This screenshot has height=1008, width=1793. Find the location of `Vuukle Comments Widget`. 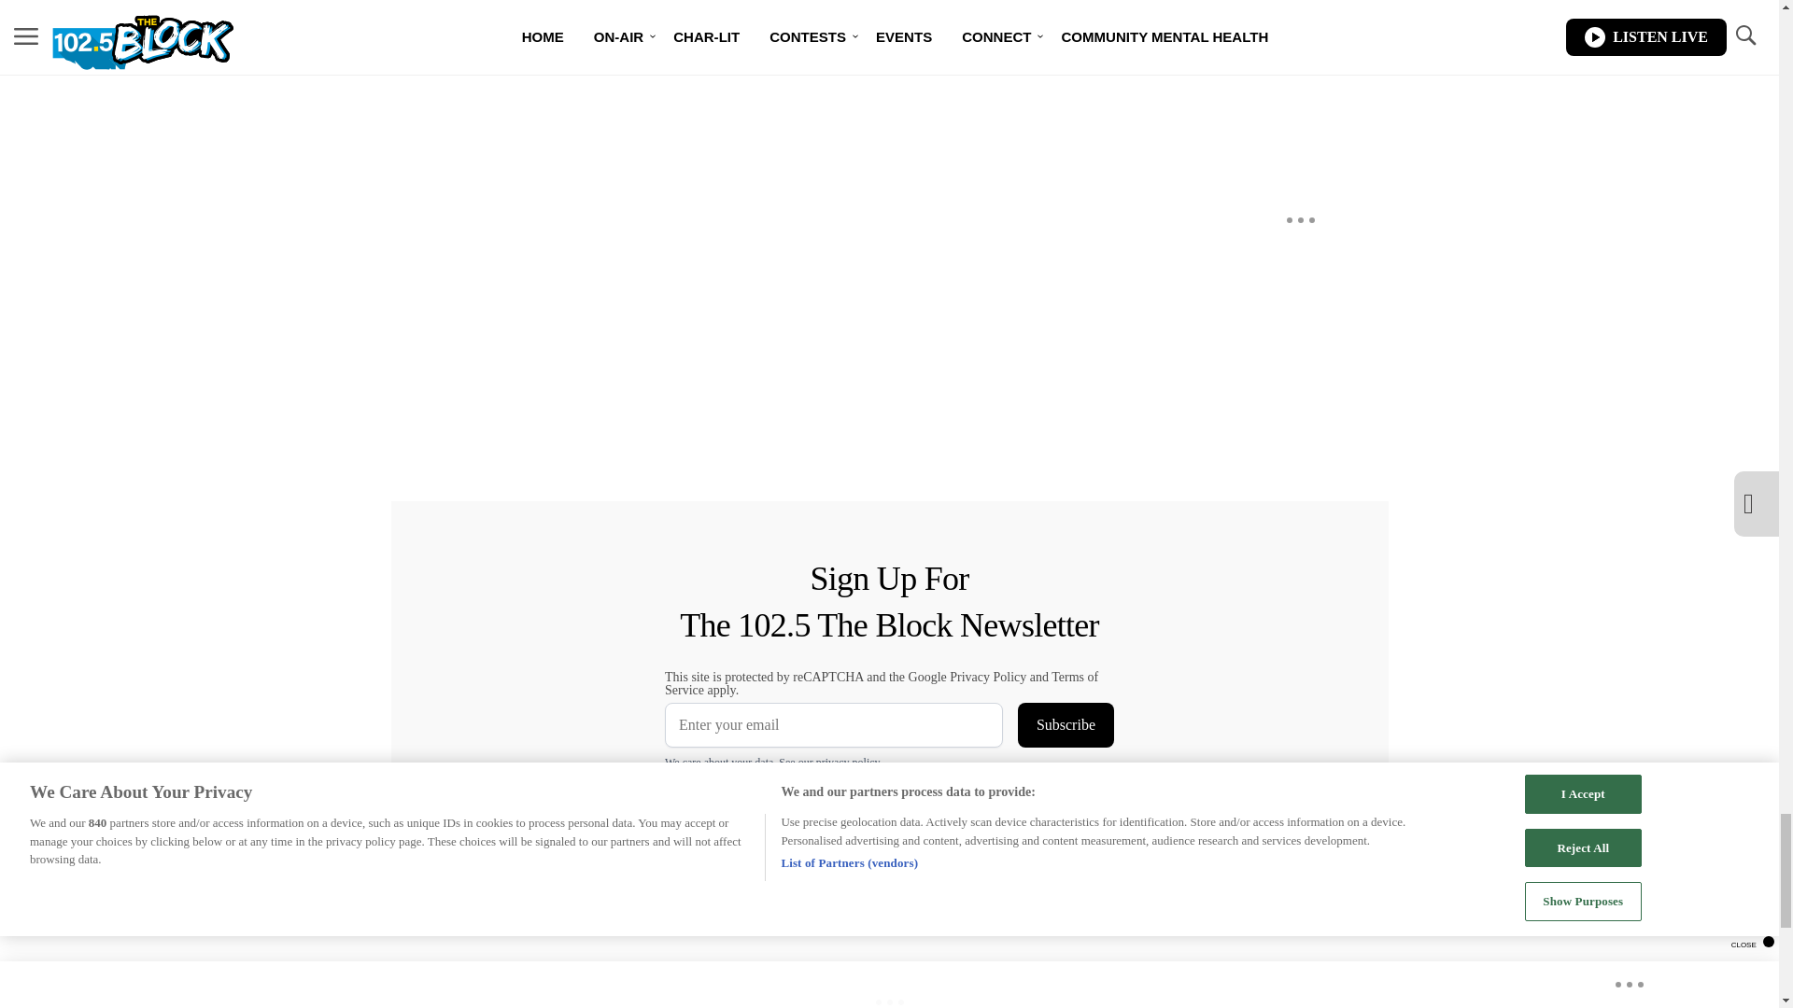

Vuukle Comments Widget is located at coordinates (721, 61).